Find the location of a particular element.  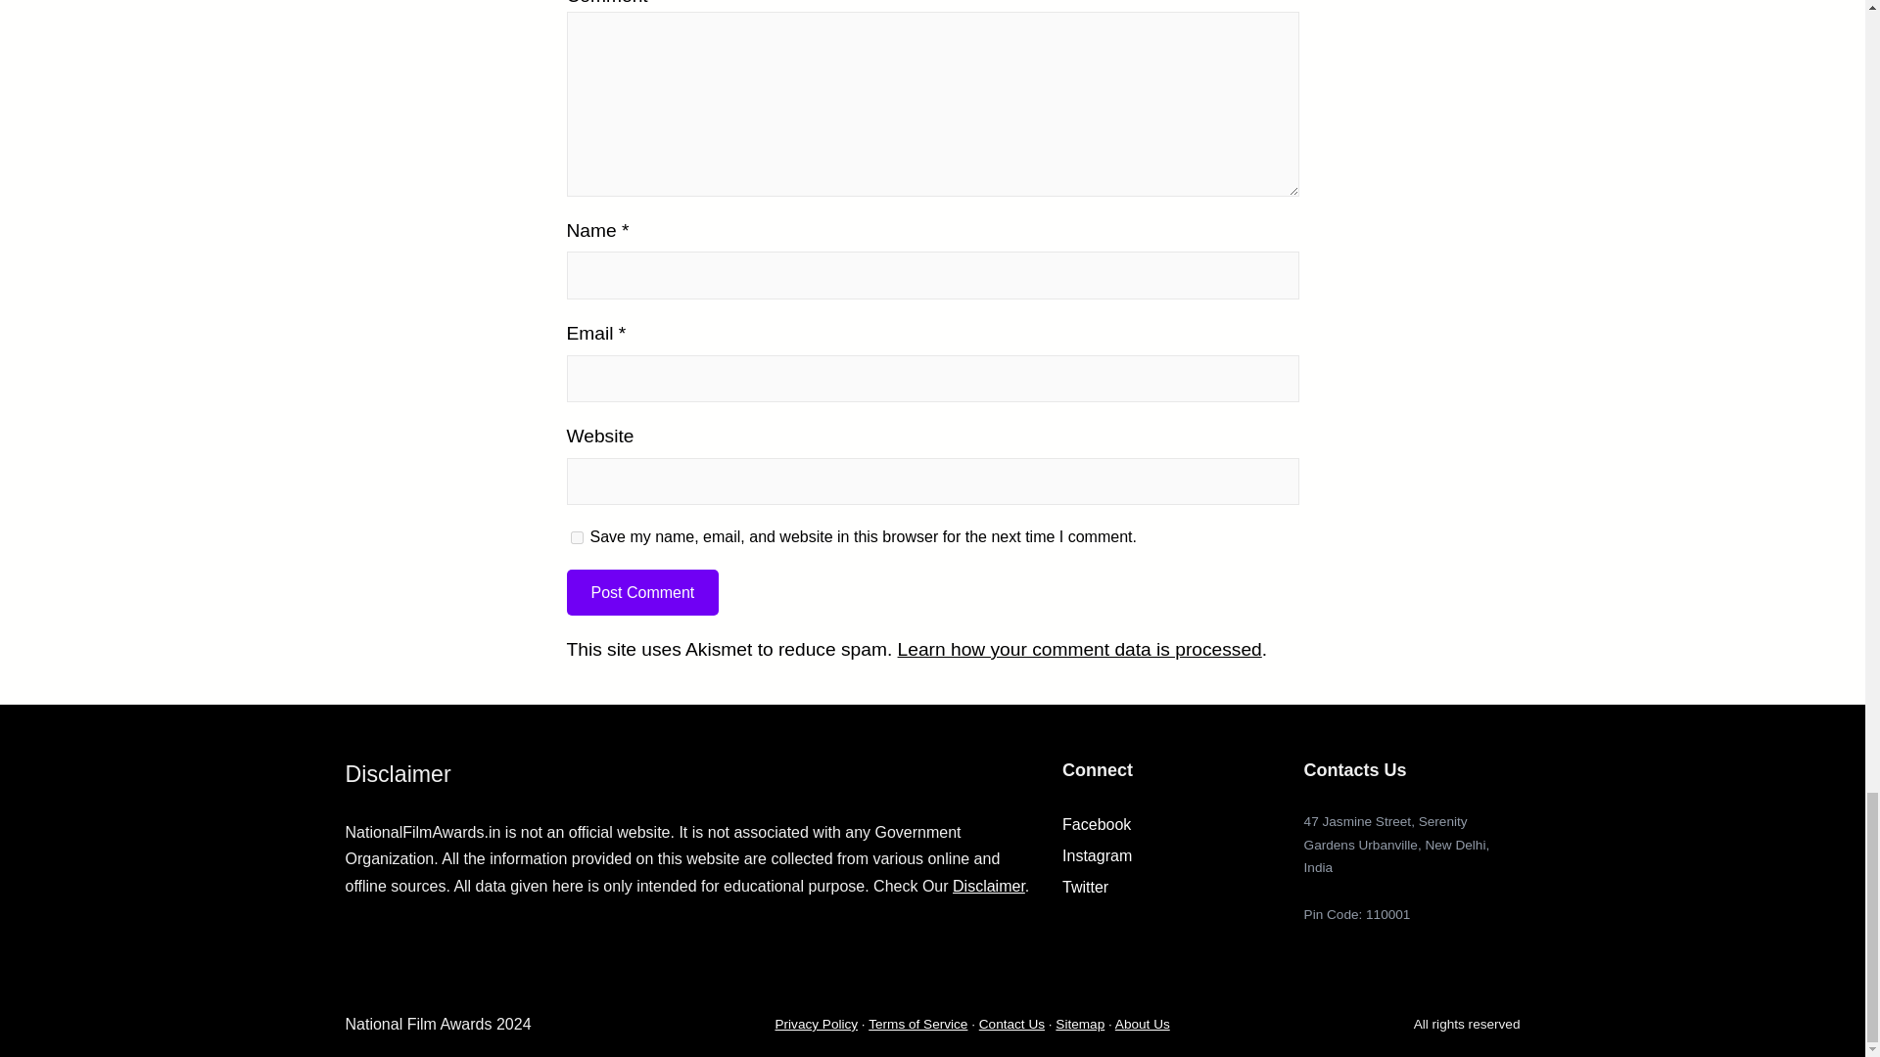

Post Comment is located at coordinates (641, 592).